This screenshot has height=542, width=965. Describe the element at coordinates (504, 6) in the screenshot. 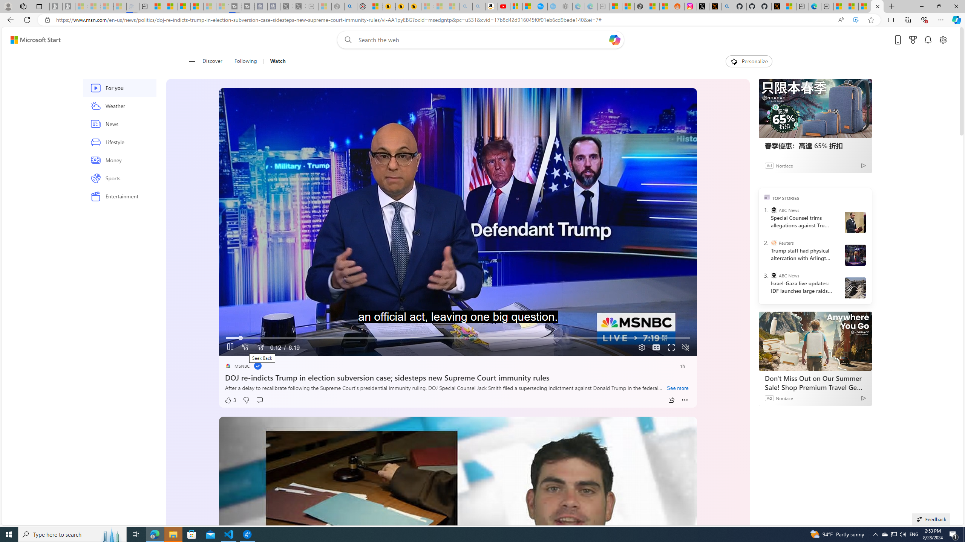

I see `Day 1: Arriving in Yemen (surreal to be here) - YouTube` at that location.